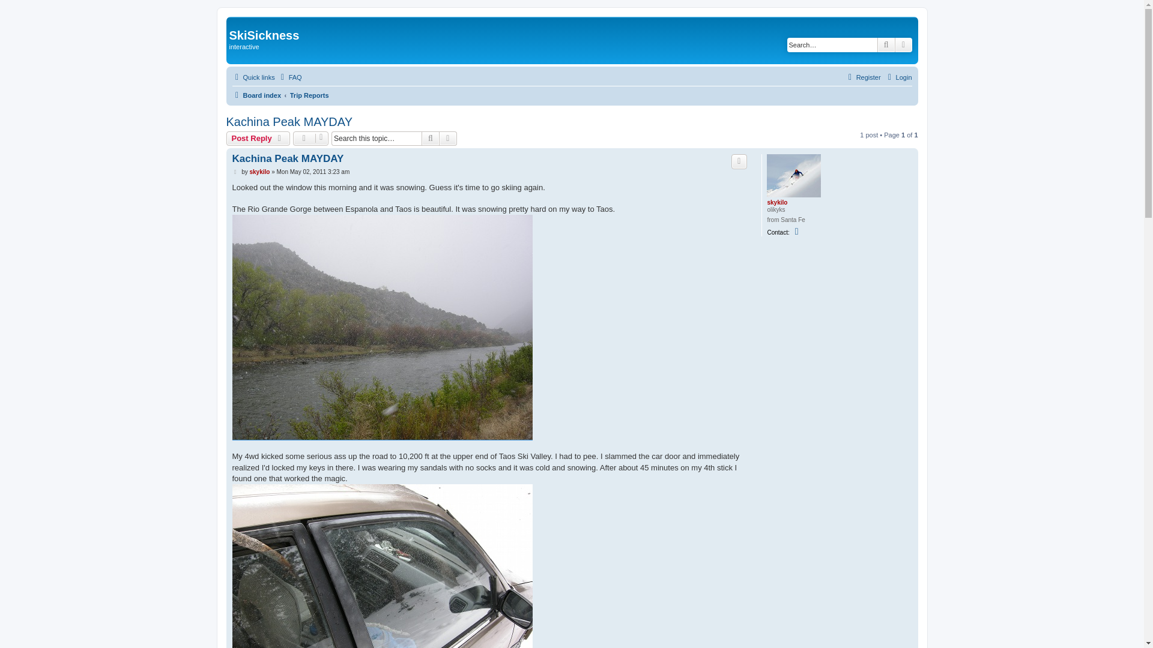  I want to click on Contact skykilo, so click(797, 232).